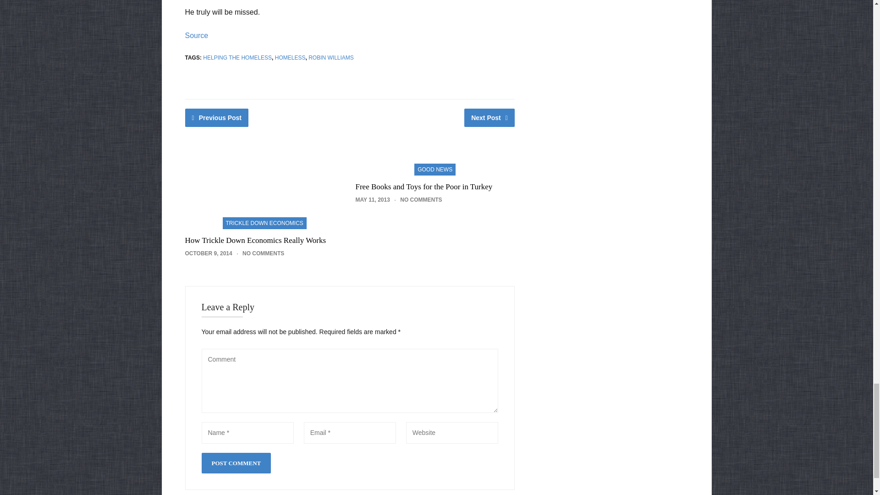 This screenshot has width=880, height=495. What do you see at coordinates (331, 57) in the screenshot?
I see `ROBIN WILLIAMS` at bounding box center [331, 57].